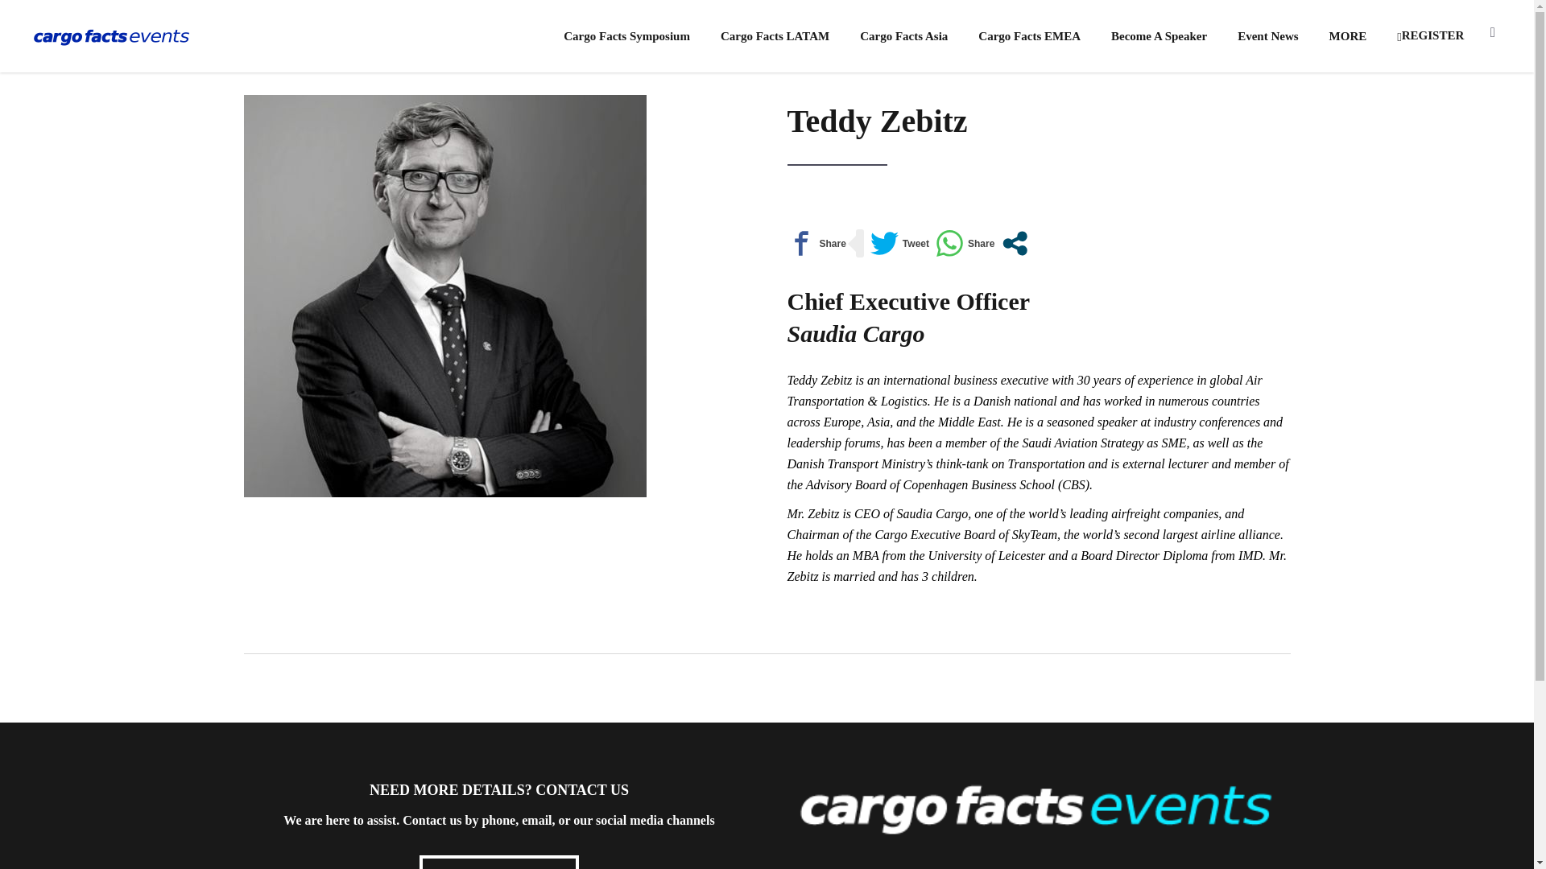  I want to click on Become A Speaker, so click(1159, 35).